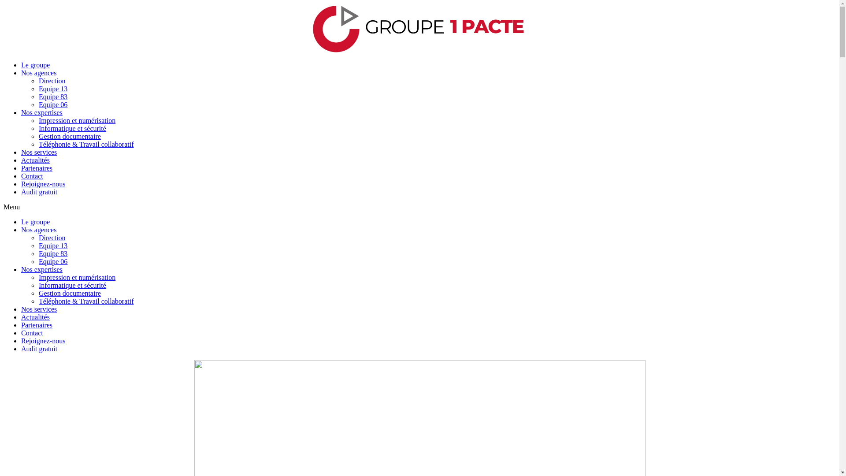 The height and width of the screenshot is (476, 846). Describe the element at coordinates (37, 168) in the screenshot. I see `Partenaires` at that location.